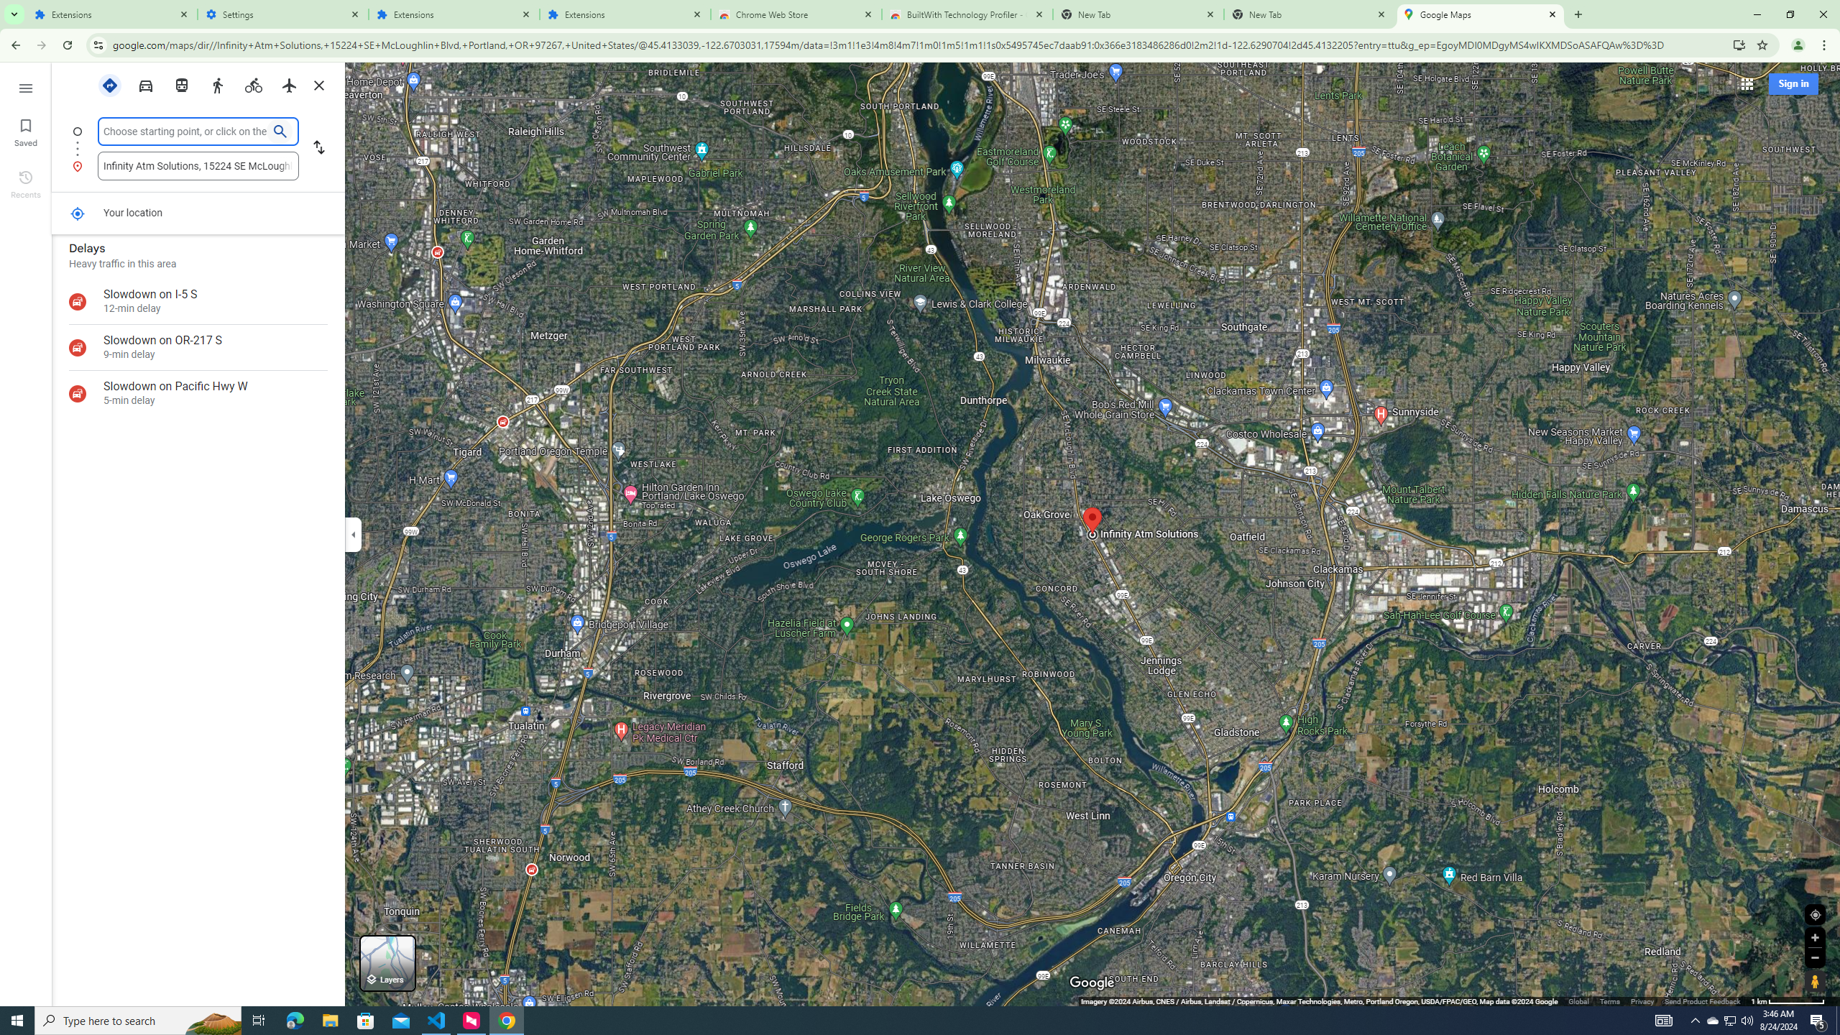 This screenshot has height=1035, width=1840. What do you see at coordinates (319, 85) in the screenshot?
I see `Close directions` at bounding box center [319, 85].